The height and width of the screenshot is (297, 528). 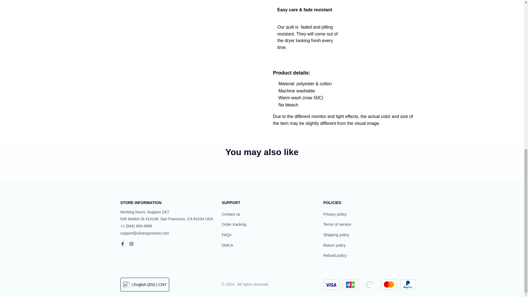 I want to click on FAQs, so click(x=226, y=235).